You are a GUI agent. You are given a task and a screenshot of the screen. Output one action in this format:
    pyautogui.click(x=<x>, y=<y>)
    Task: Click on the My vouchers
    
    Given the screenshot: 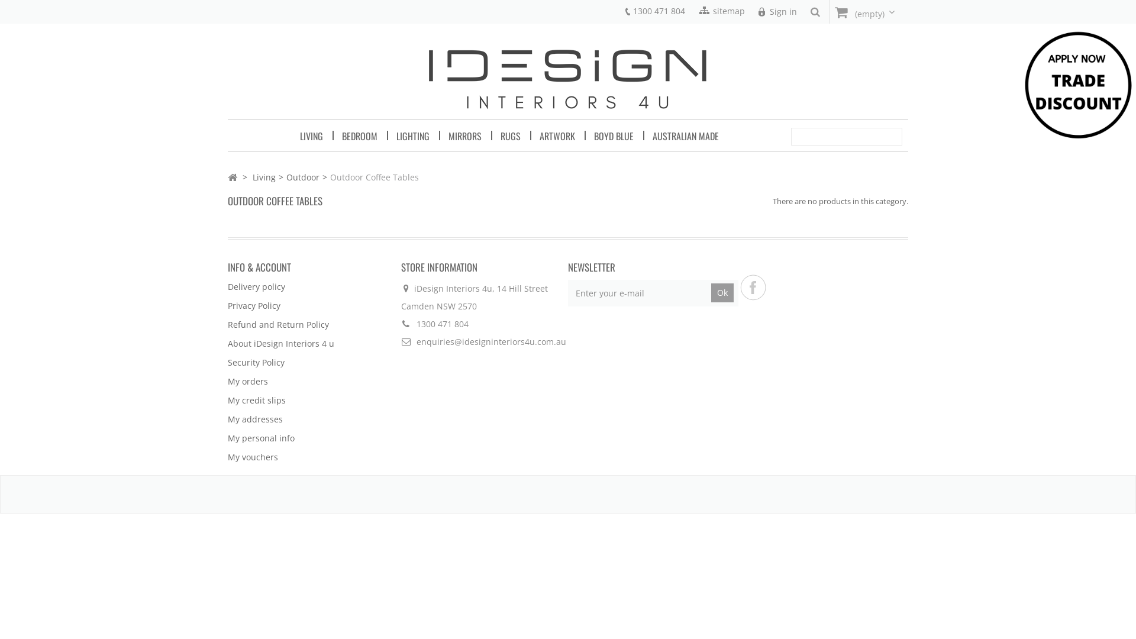 What is the action you would take?
    pyautogui.click(x=253, y=457)
    